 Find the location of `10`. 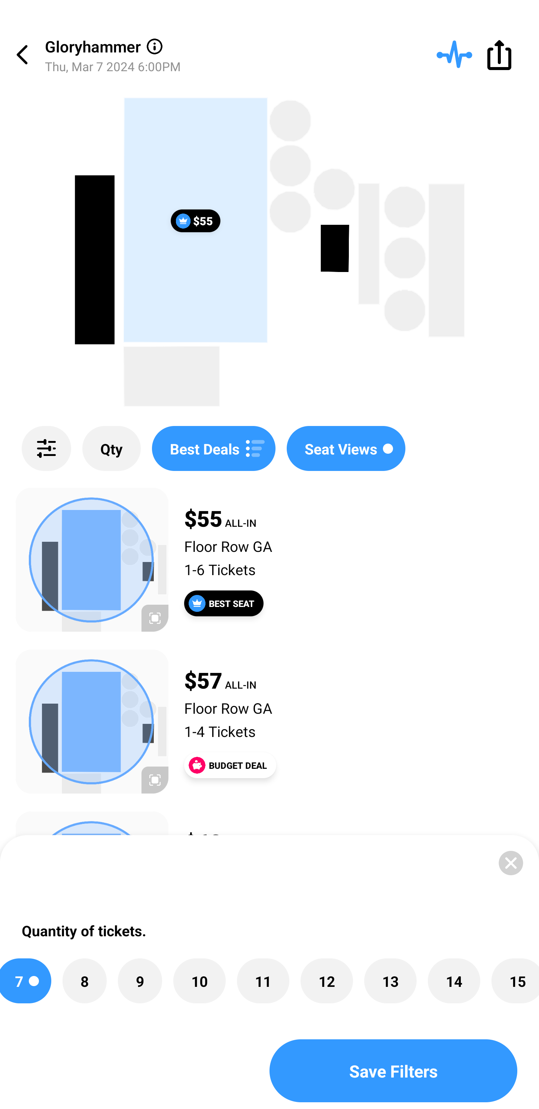

10 is located at coordinates (200, 981).